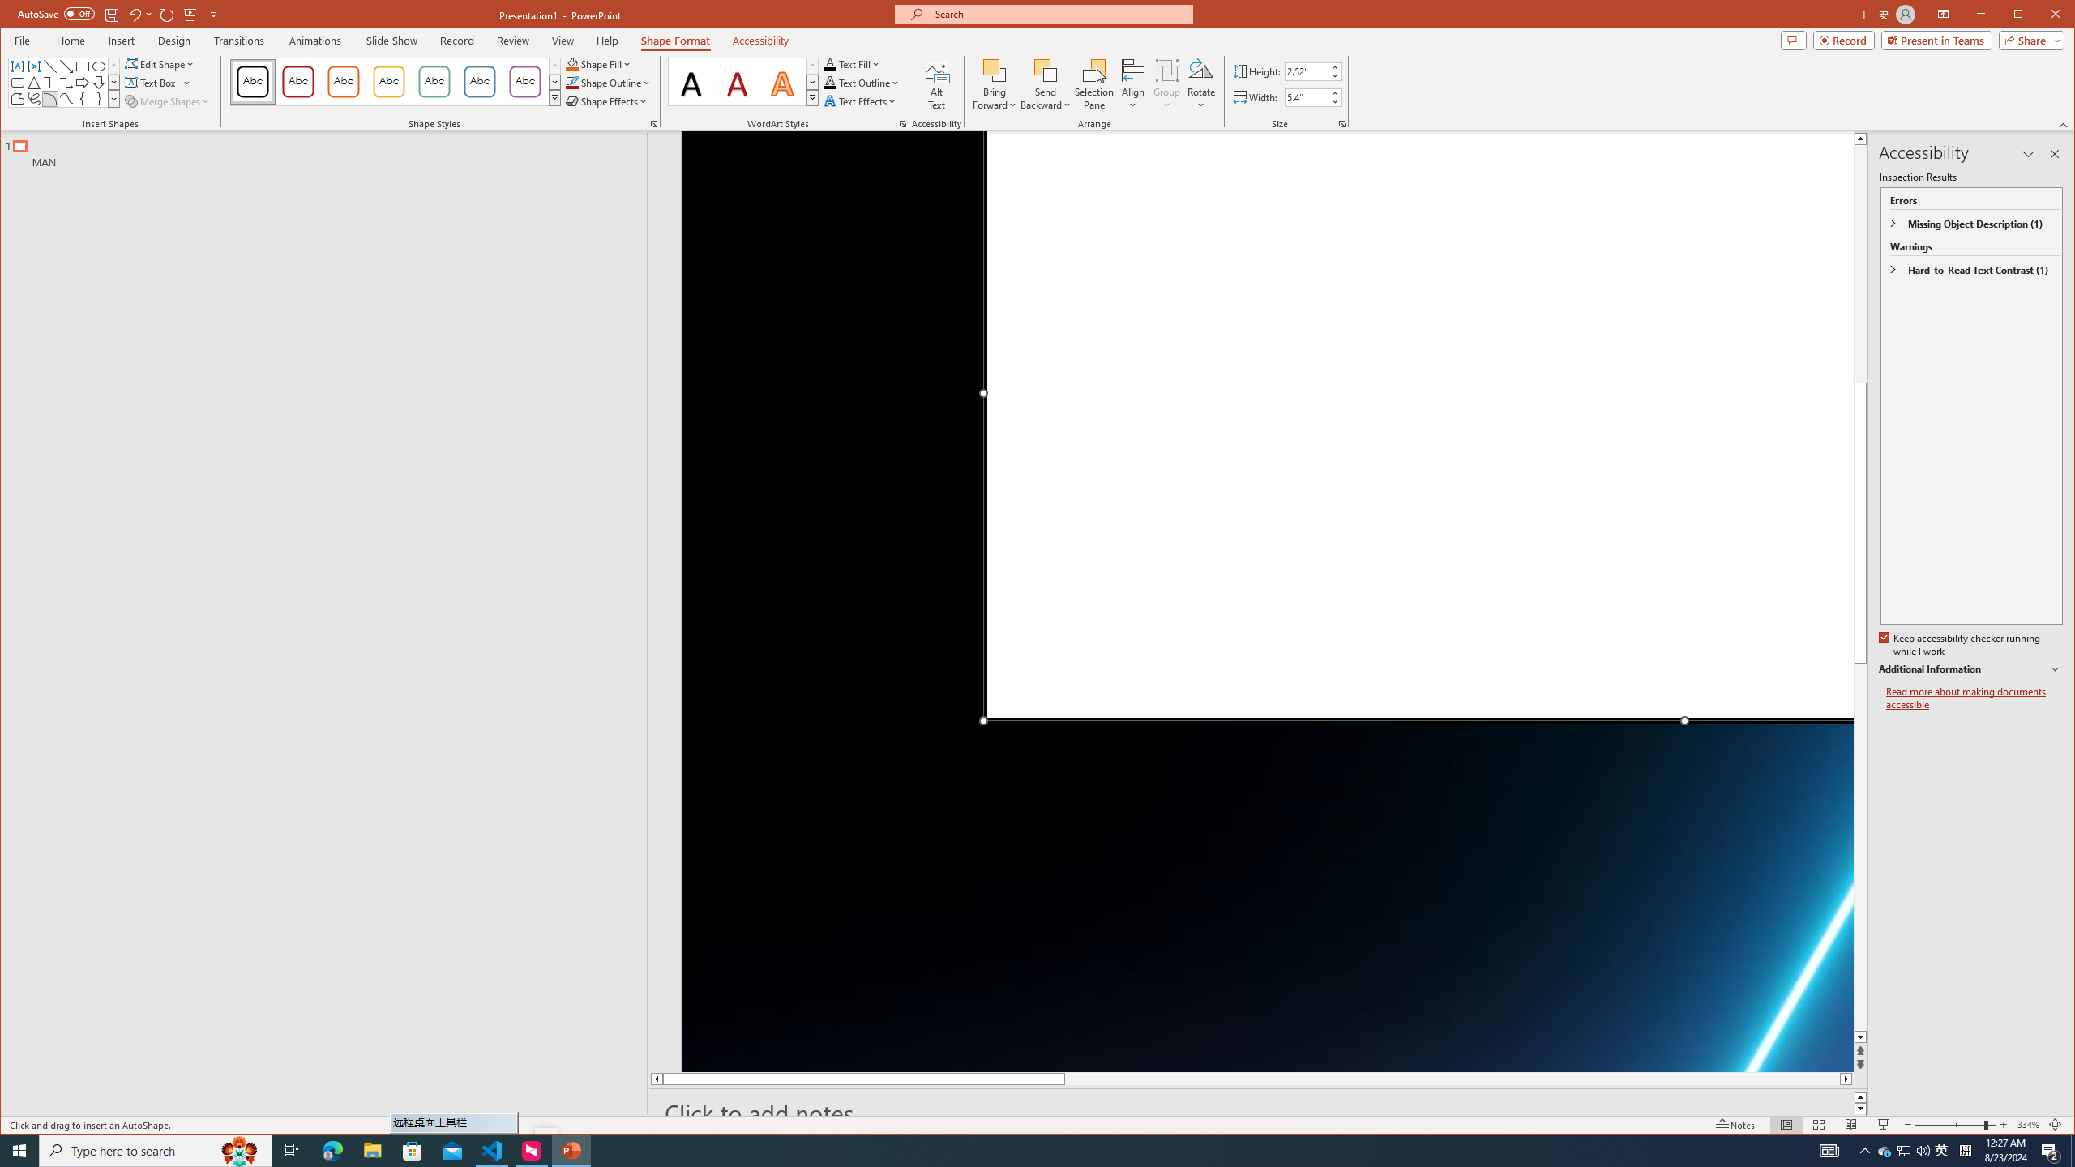 Image resolution: width=2075 pixels, height=1167 pixels. What do you see at coordinates (169, 100) in the screenshot?
I see `Merge Shapes` at bounding box center [169, 100].